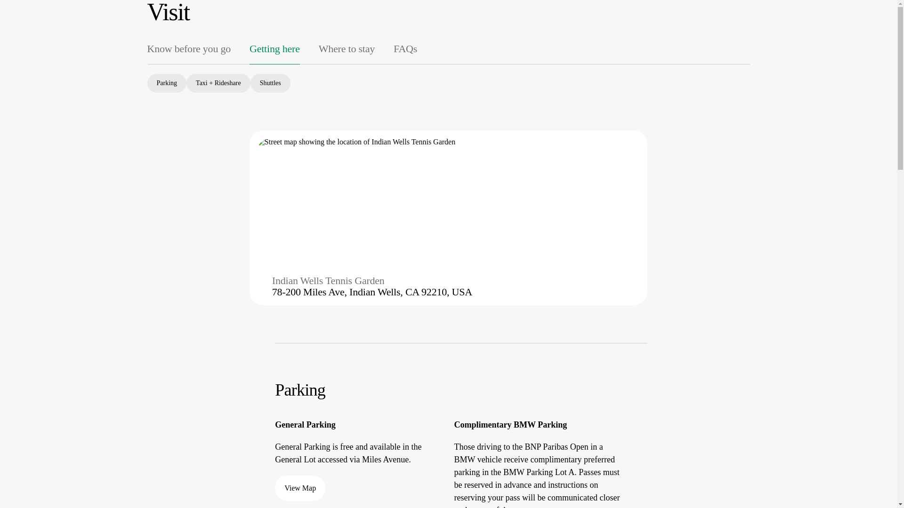 The width and height of the screenshot is (904, 508). What do you see at coordinates (300, 488) in the screenshot?
I see `View Map` at bounding box center [300, 488].